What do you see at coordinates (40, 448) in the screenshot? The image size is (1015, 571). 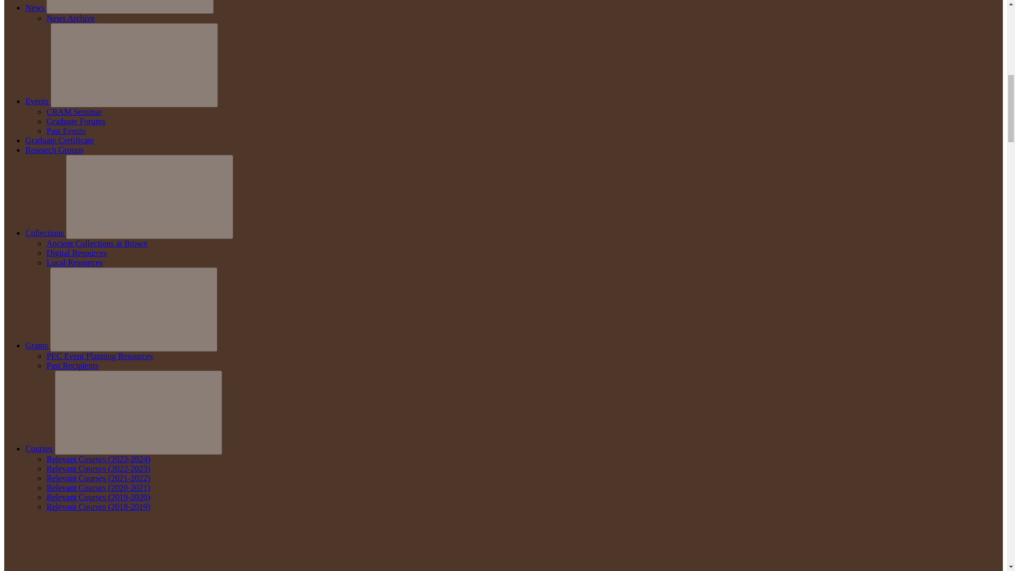 I see `Courses` at bounding box center [40, 448].